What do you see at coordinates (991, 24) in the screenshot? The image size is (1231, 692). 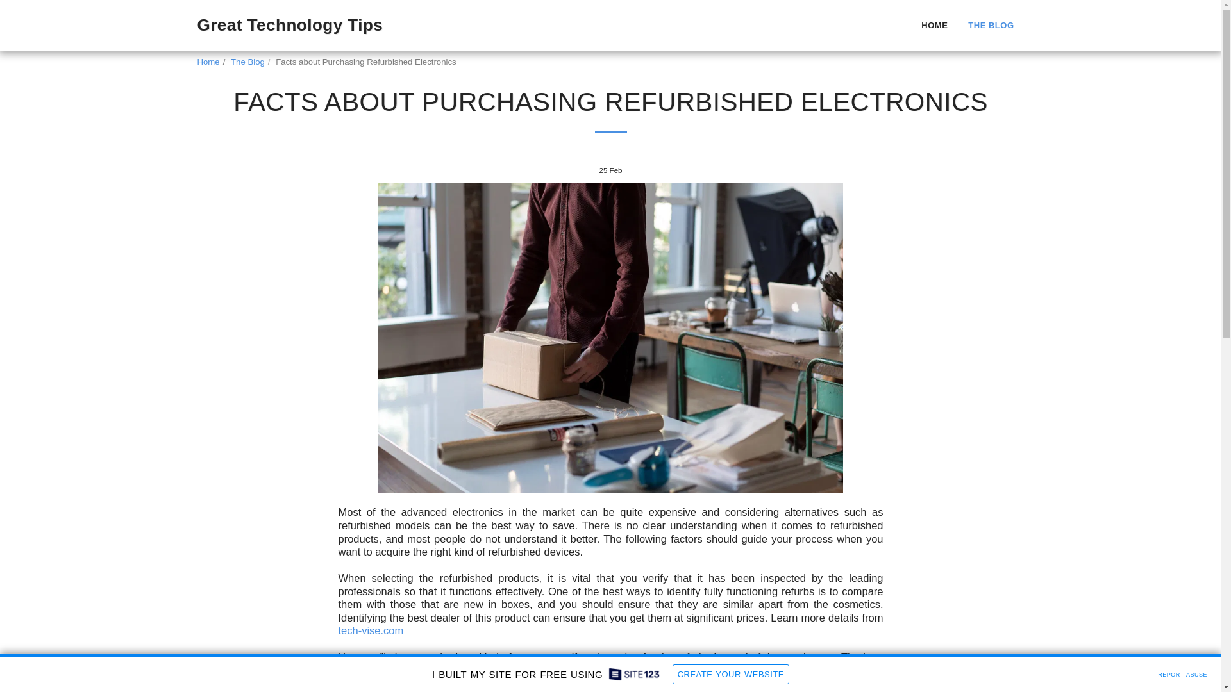 I see `THE BLOG` at bounding box center [991, 24].